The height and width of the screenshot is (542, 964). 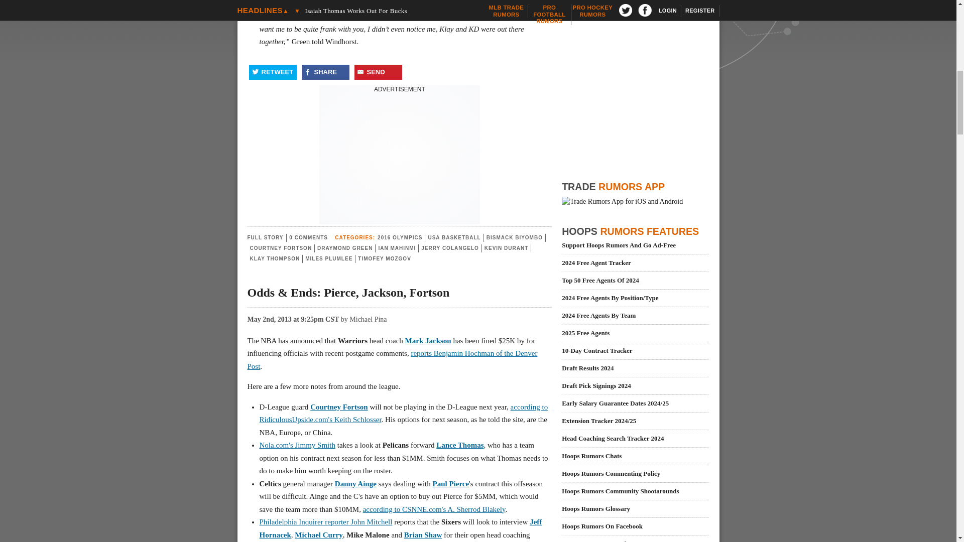 What do you see at coordinates (397, 248) in the screenshot?
I see `View all posts in Ian Mahinmi` at bounding box center [397, 248].